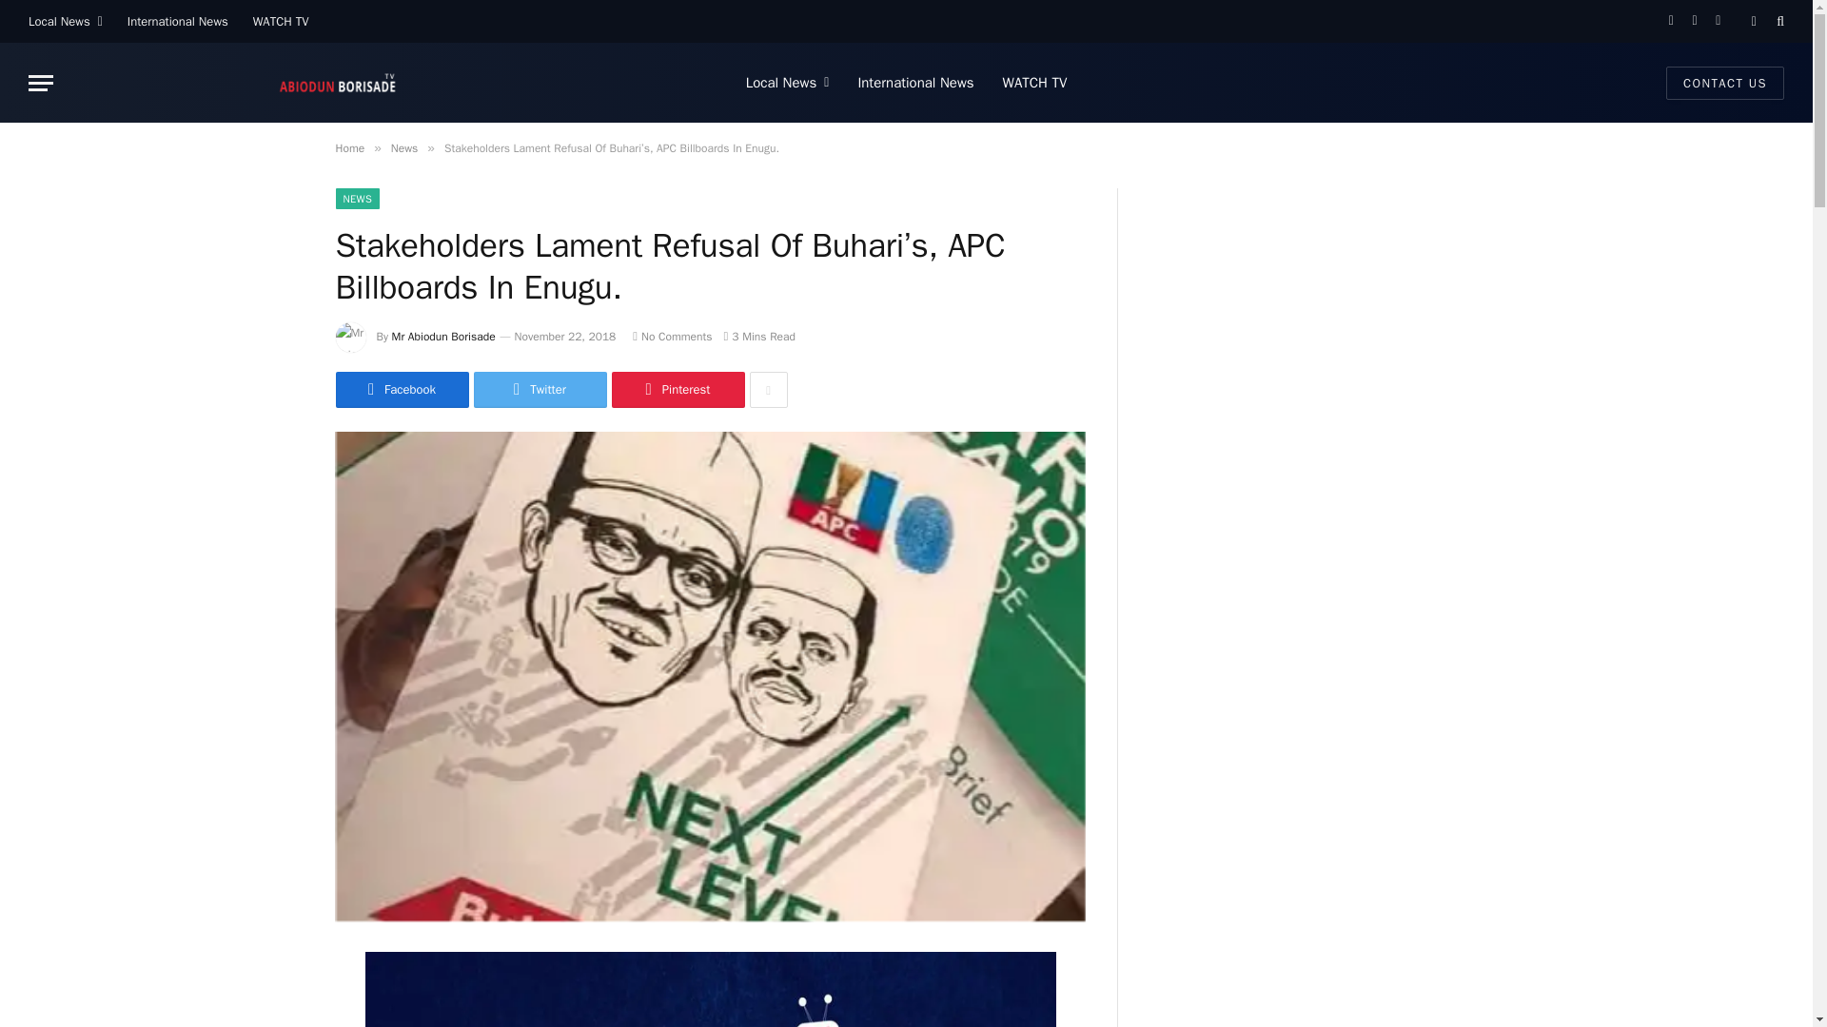  I want to click on Home, so click(348, 148).